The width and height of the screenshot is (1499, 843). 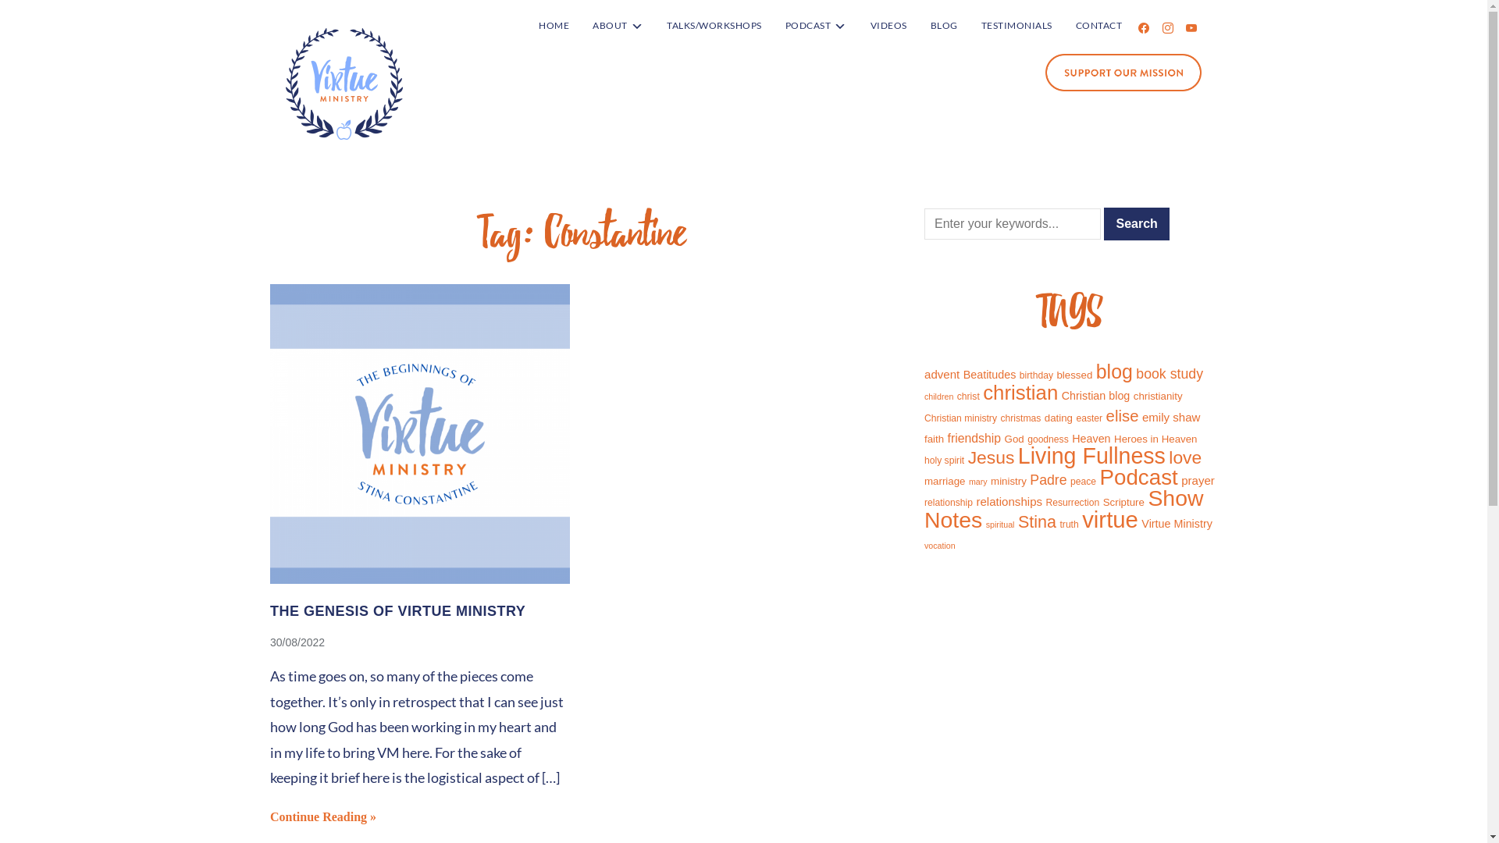 What do you see at coordinates (888, 26) in the screenshot?
I see `VIDEOS` at bounding box center [888, 26].